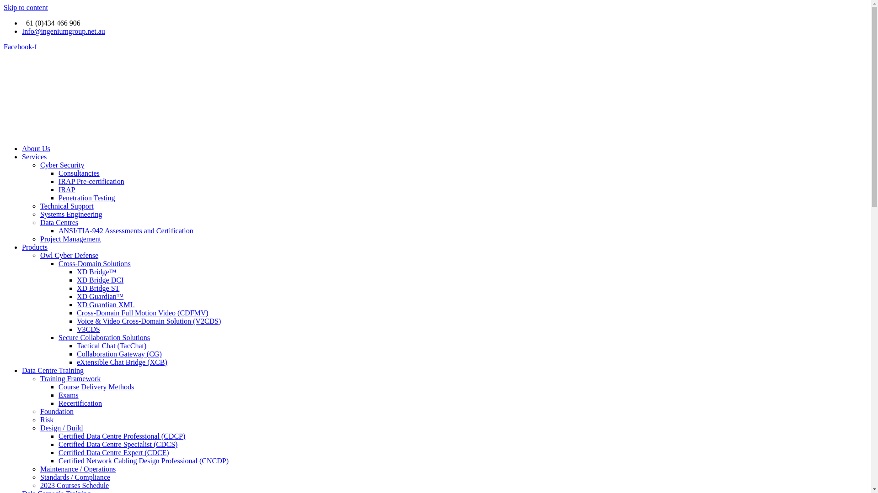  What do you see at coordinates (100, 280) in the screenshot?
I see `XD Bridge DCI` at bounding box center [100, 280].